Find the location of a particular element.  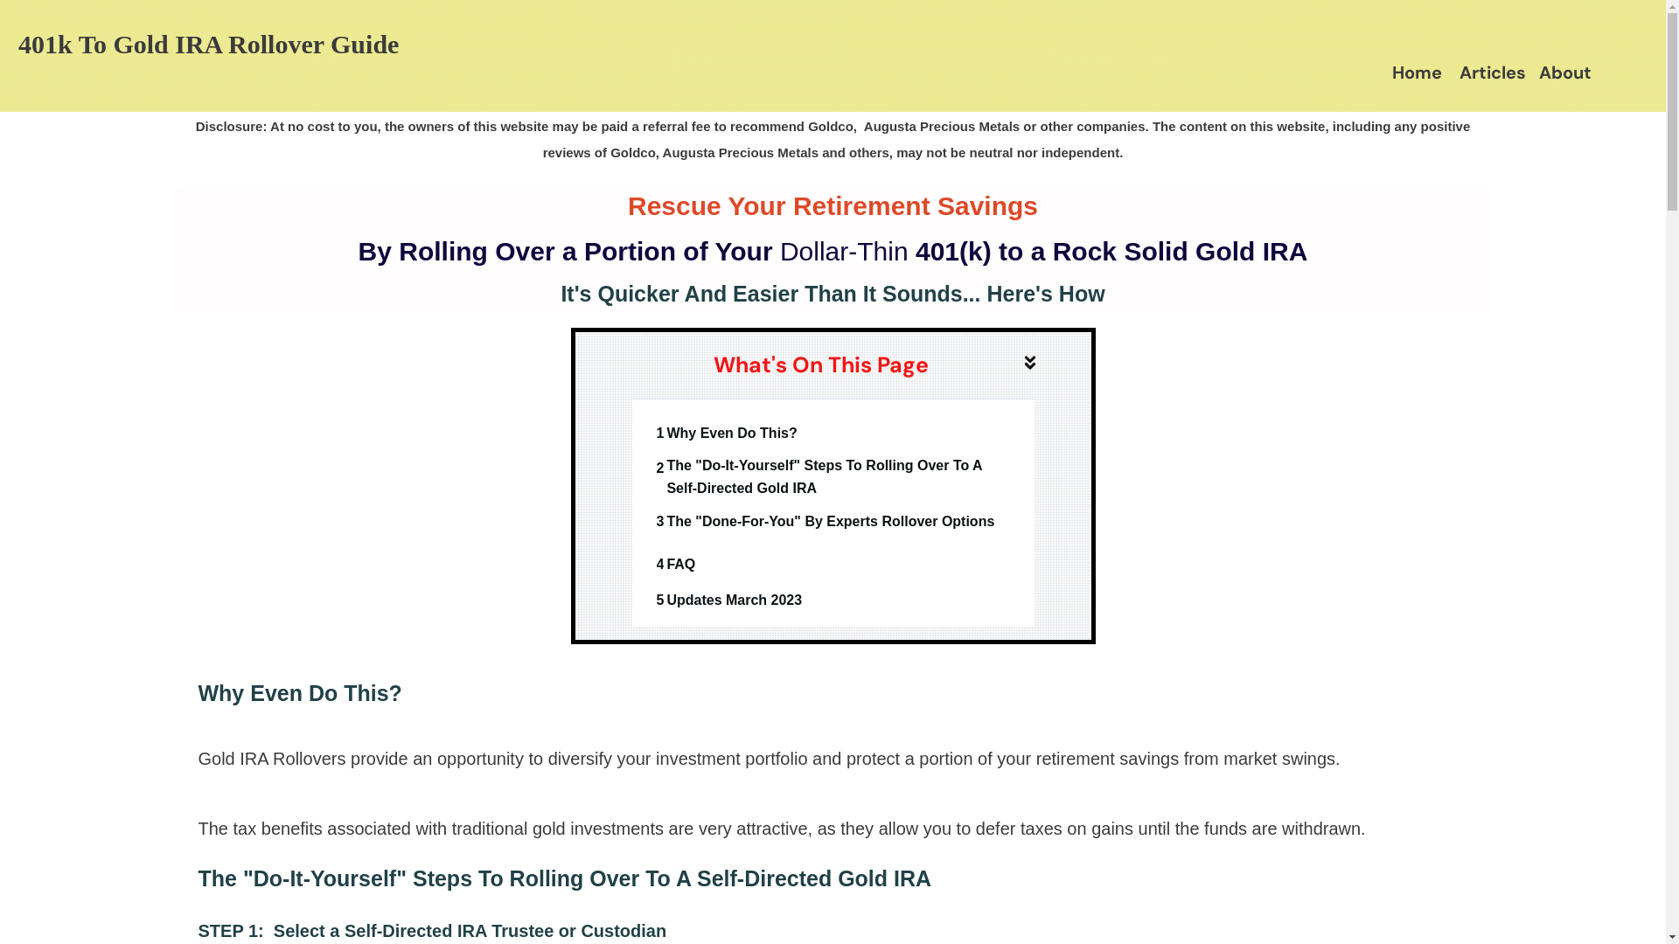

Why Even Do This? is located at coordinates (731, 434).